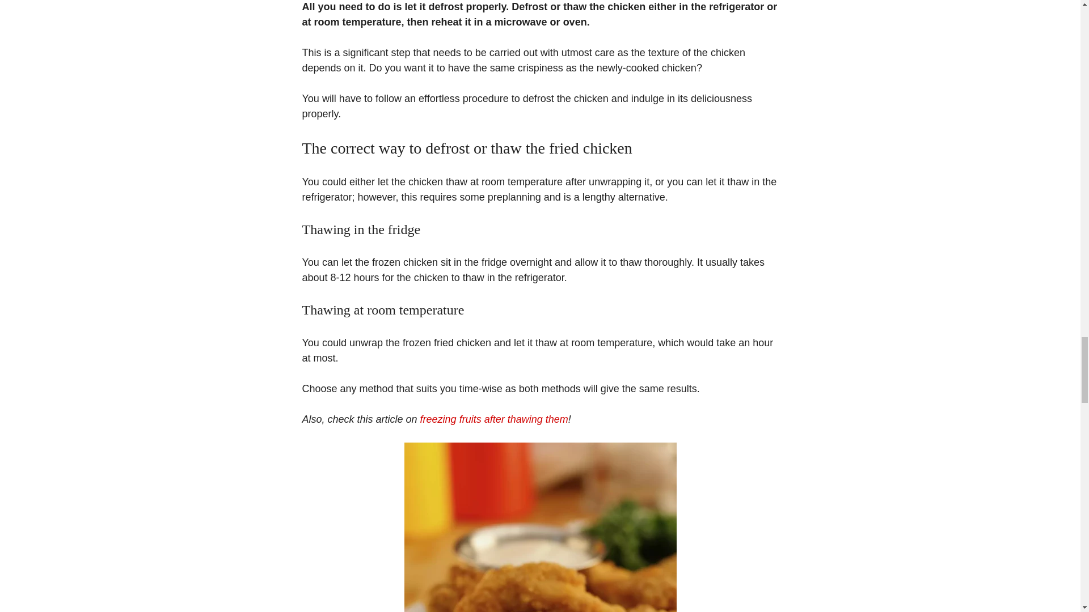  What do you see at coordinates (495, 419) in the screenshot?
I see `freezing fruits after thawing them` at bounding box center [495, 419].